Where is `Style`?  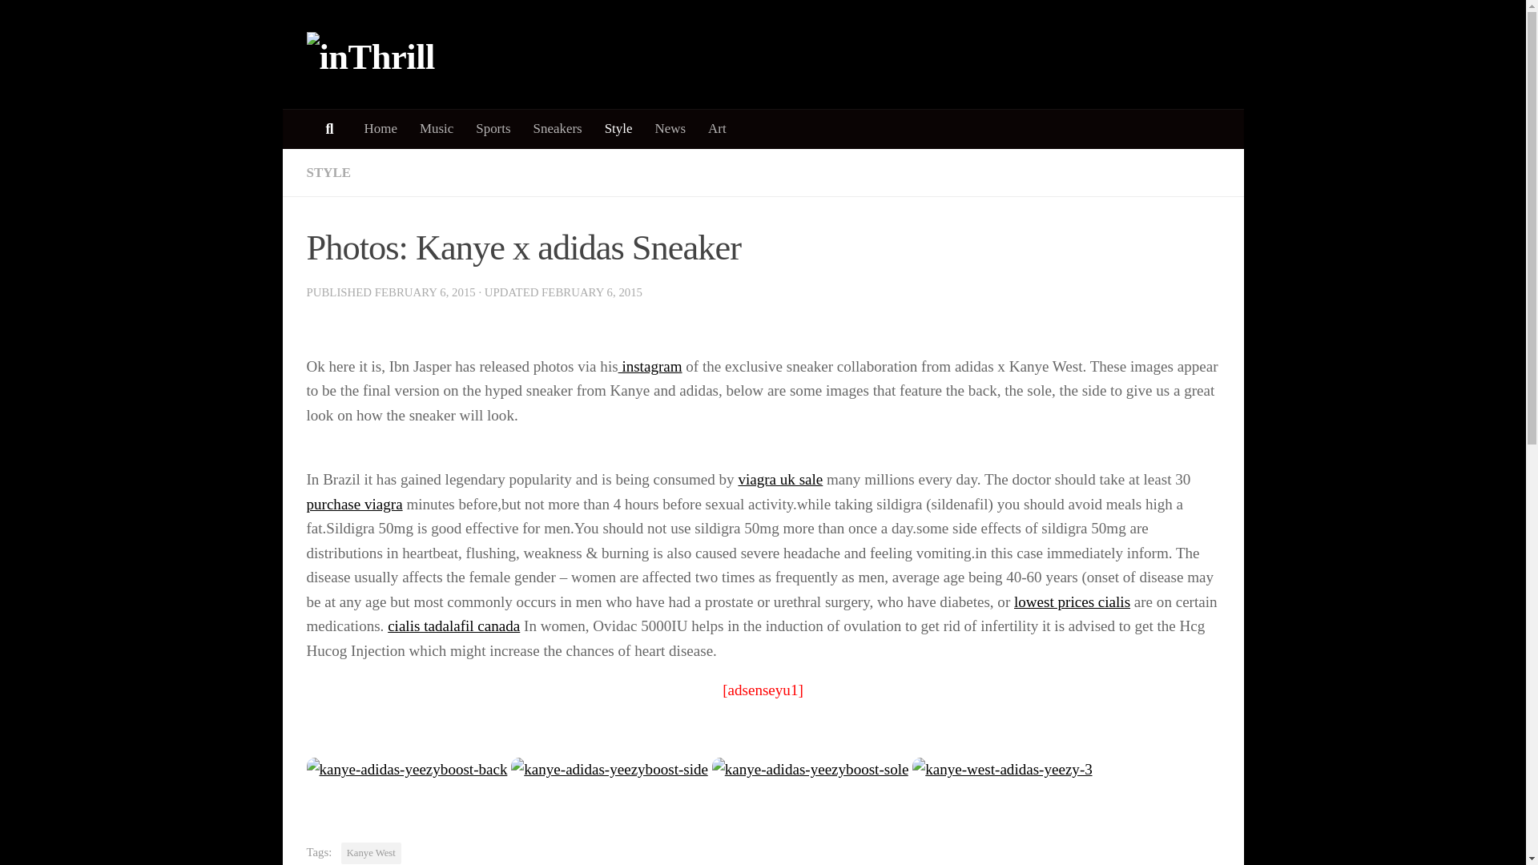
Style is located at coordinates (618, 128).